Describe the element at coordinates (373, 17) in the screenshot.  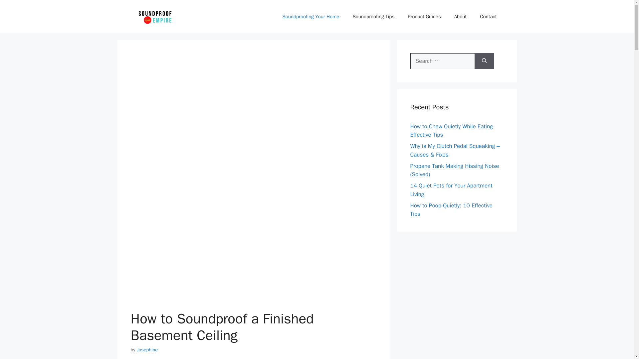
I see `Soundproofing Tips` at that location.